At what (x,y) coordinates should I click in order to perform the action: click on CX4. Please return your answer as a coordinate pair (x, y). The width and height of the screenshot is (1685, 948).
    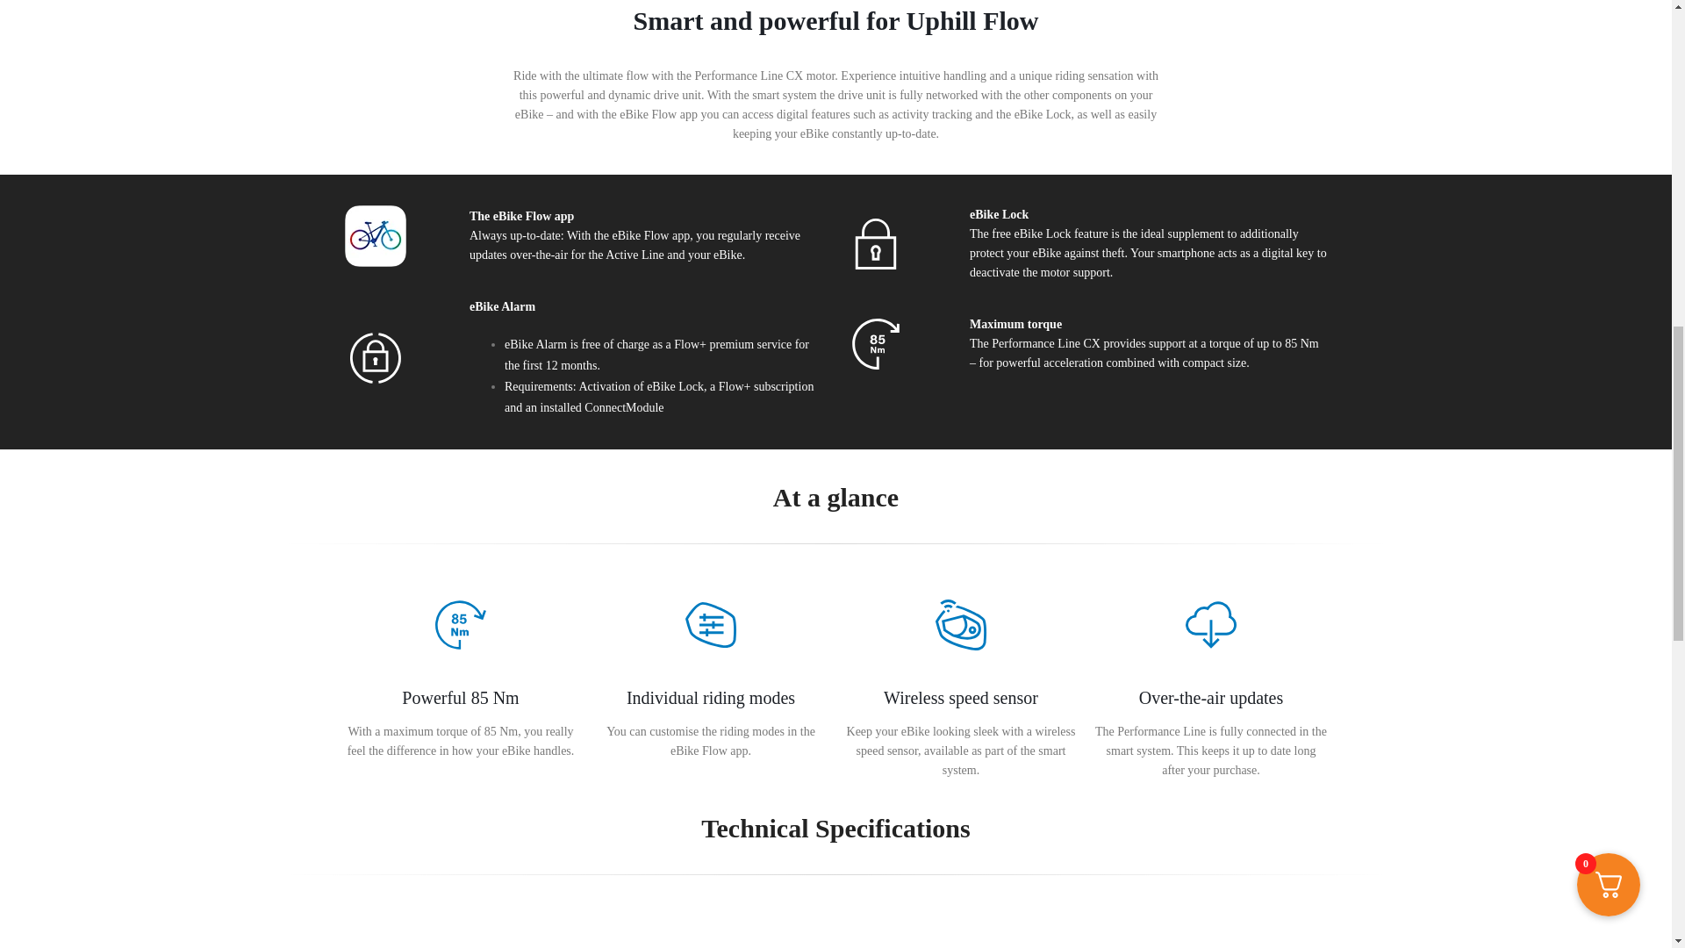
    Looking at the image, I should click on (460, 625).